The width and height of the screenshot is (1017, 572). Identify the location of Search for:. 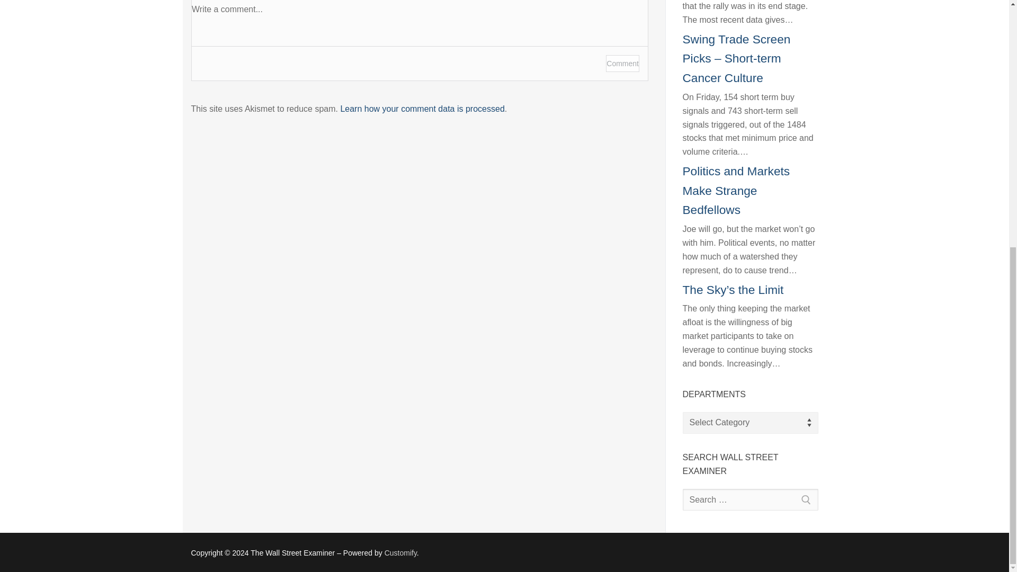
(750, 500).